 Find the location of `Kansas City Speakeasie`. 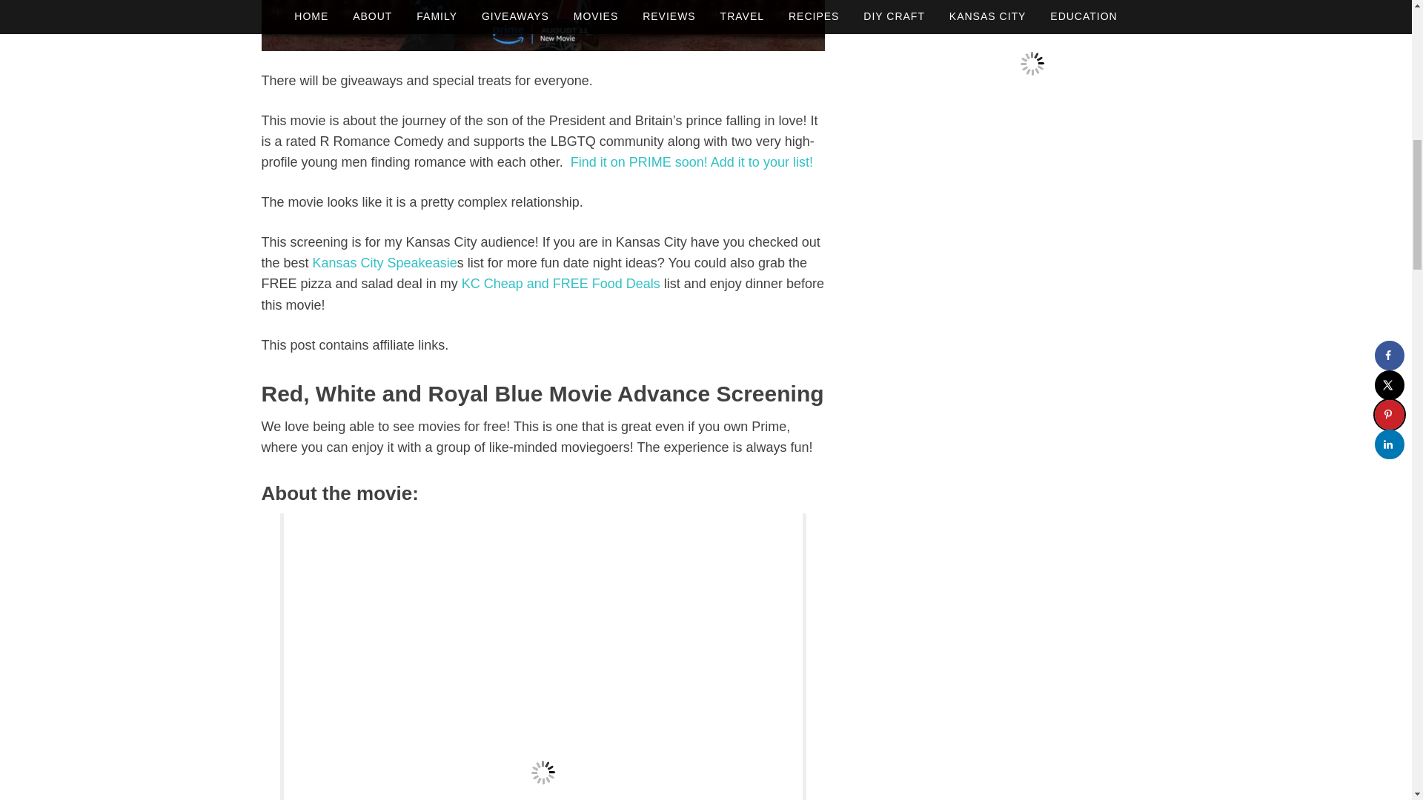

Kansas City Speakeasie is located at coordinates (385, 262).